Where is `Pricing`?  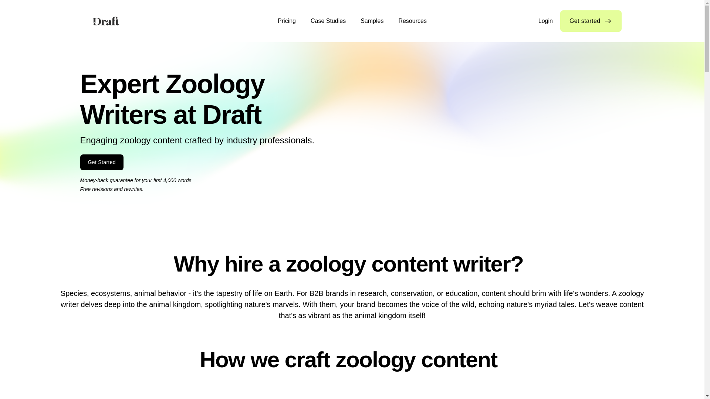 Pricing is located at coordinates (287, 21).